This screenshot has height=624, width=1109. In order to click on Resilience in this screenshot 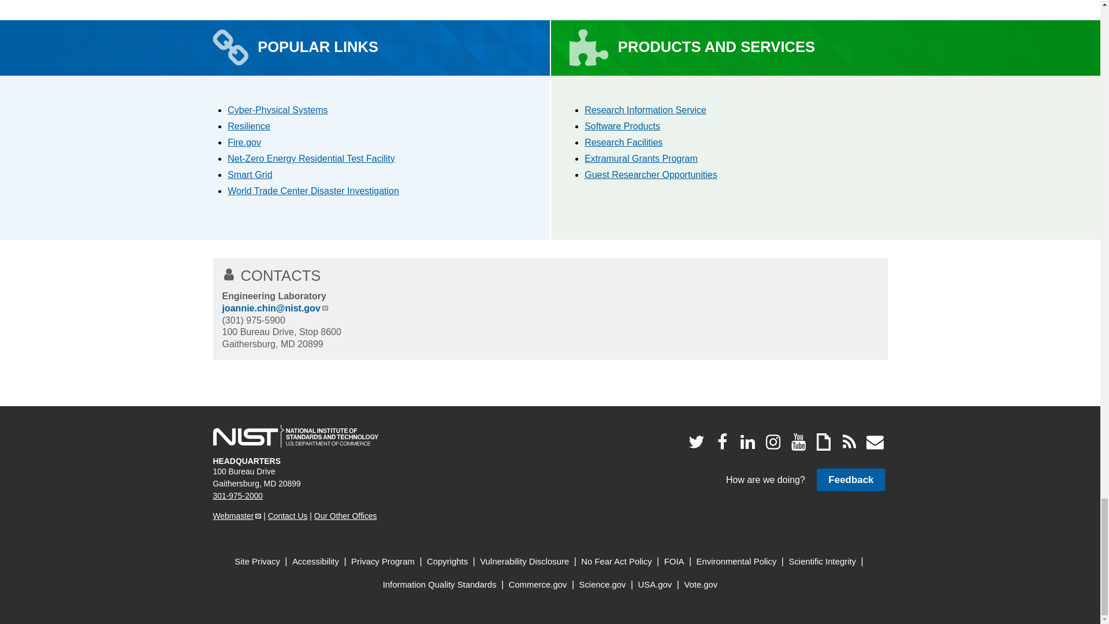, I will do `click(248, 126)`.